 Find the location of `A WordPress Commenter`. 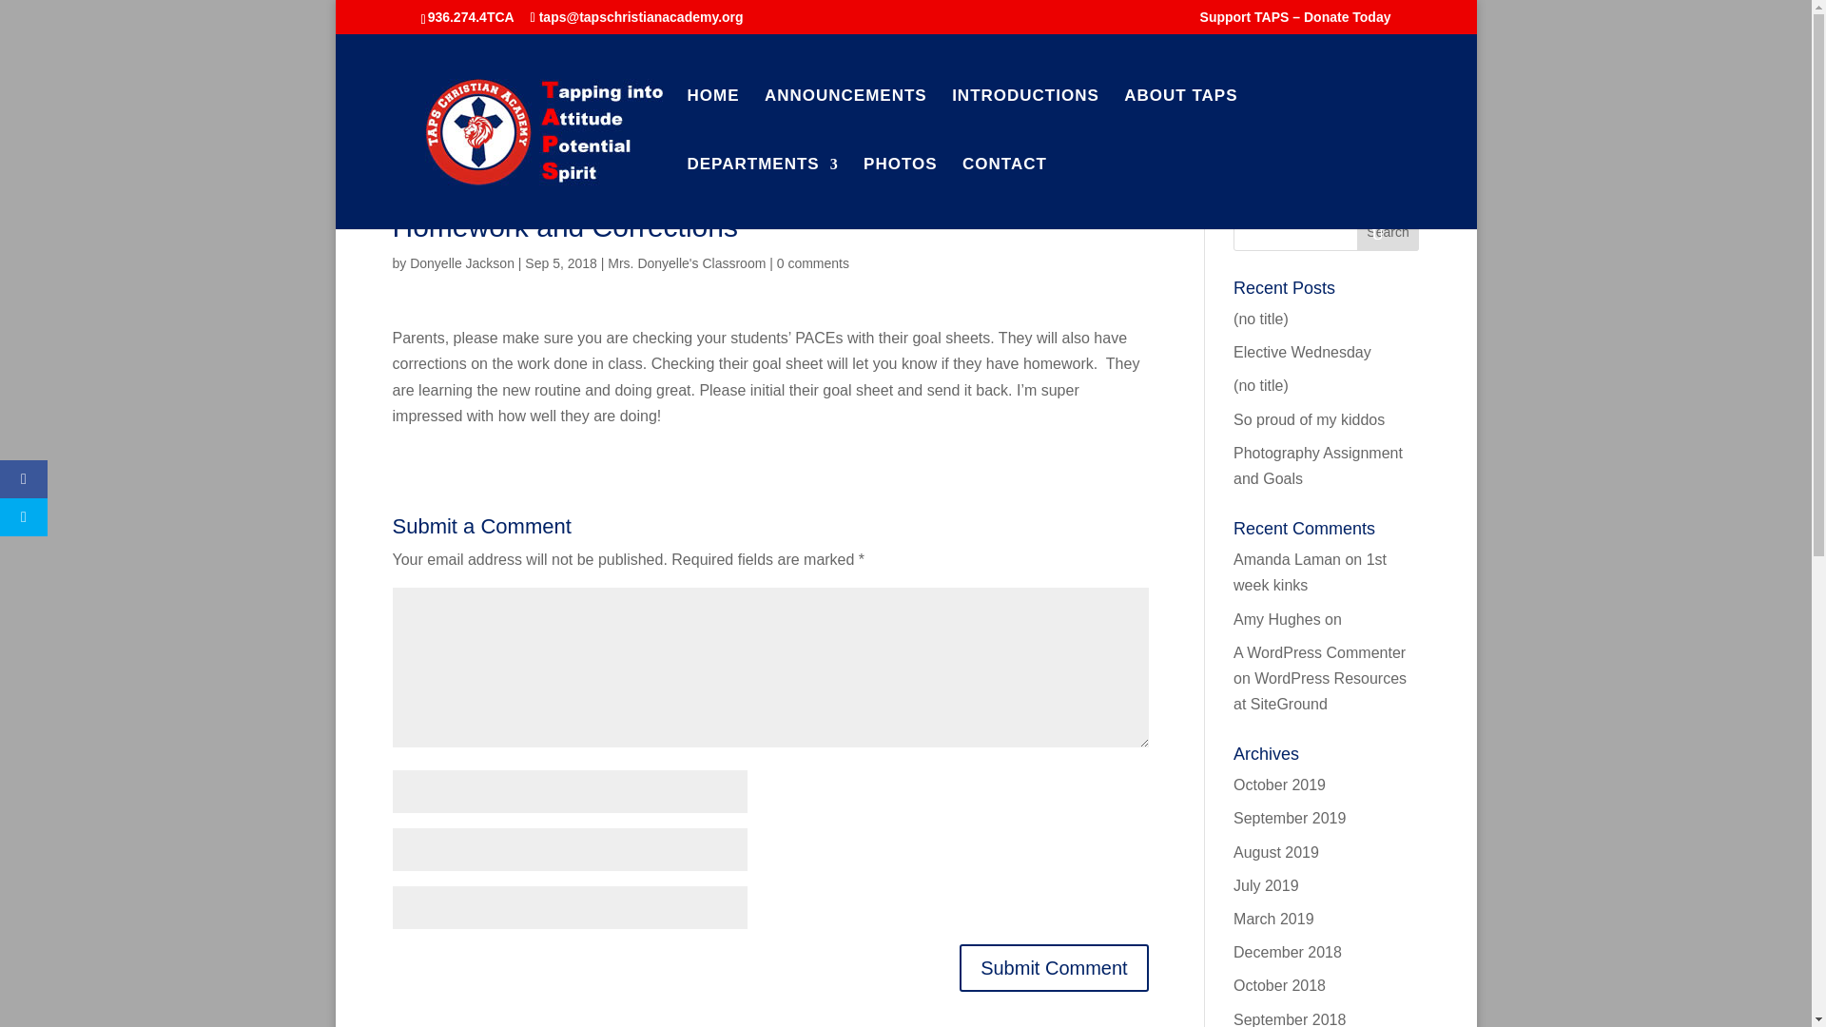

A WordPress Commenter is located at coordinates (1320, 652).